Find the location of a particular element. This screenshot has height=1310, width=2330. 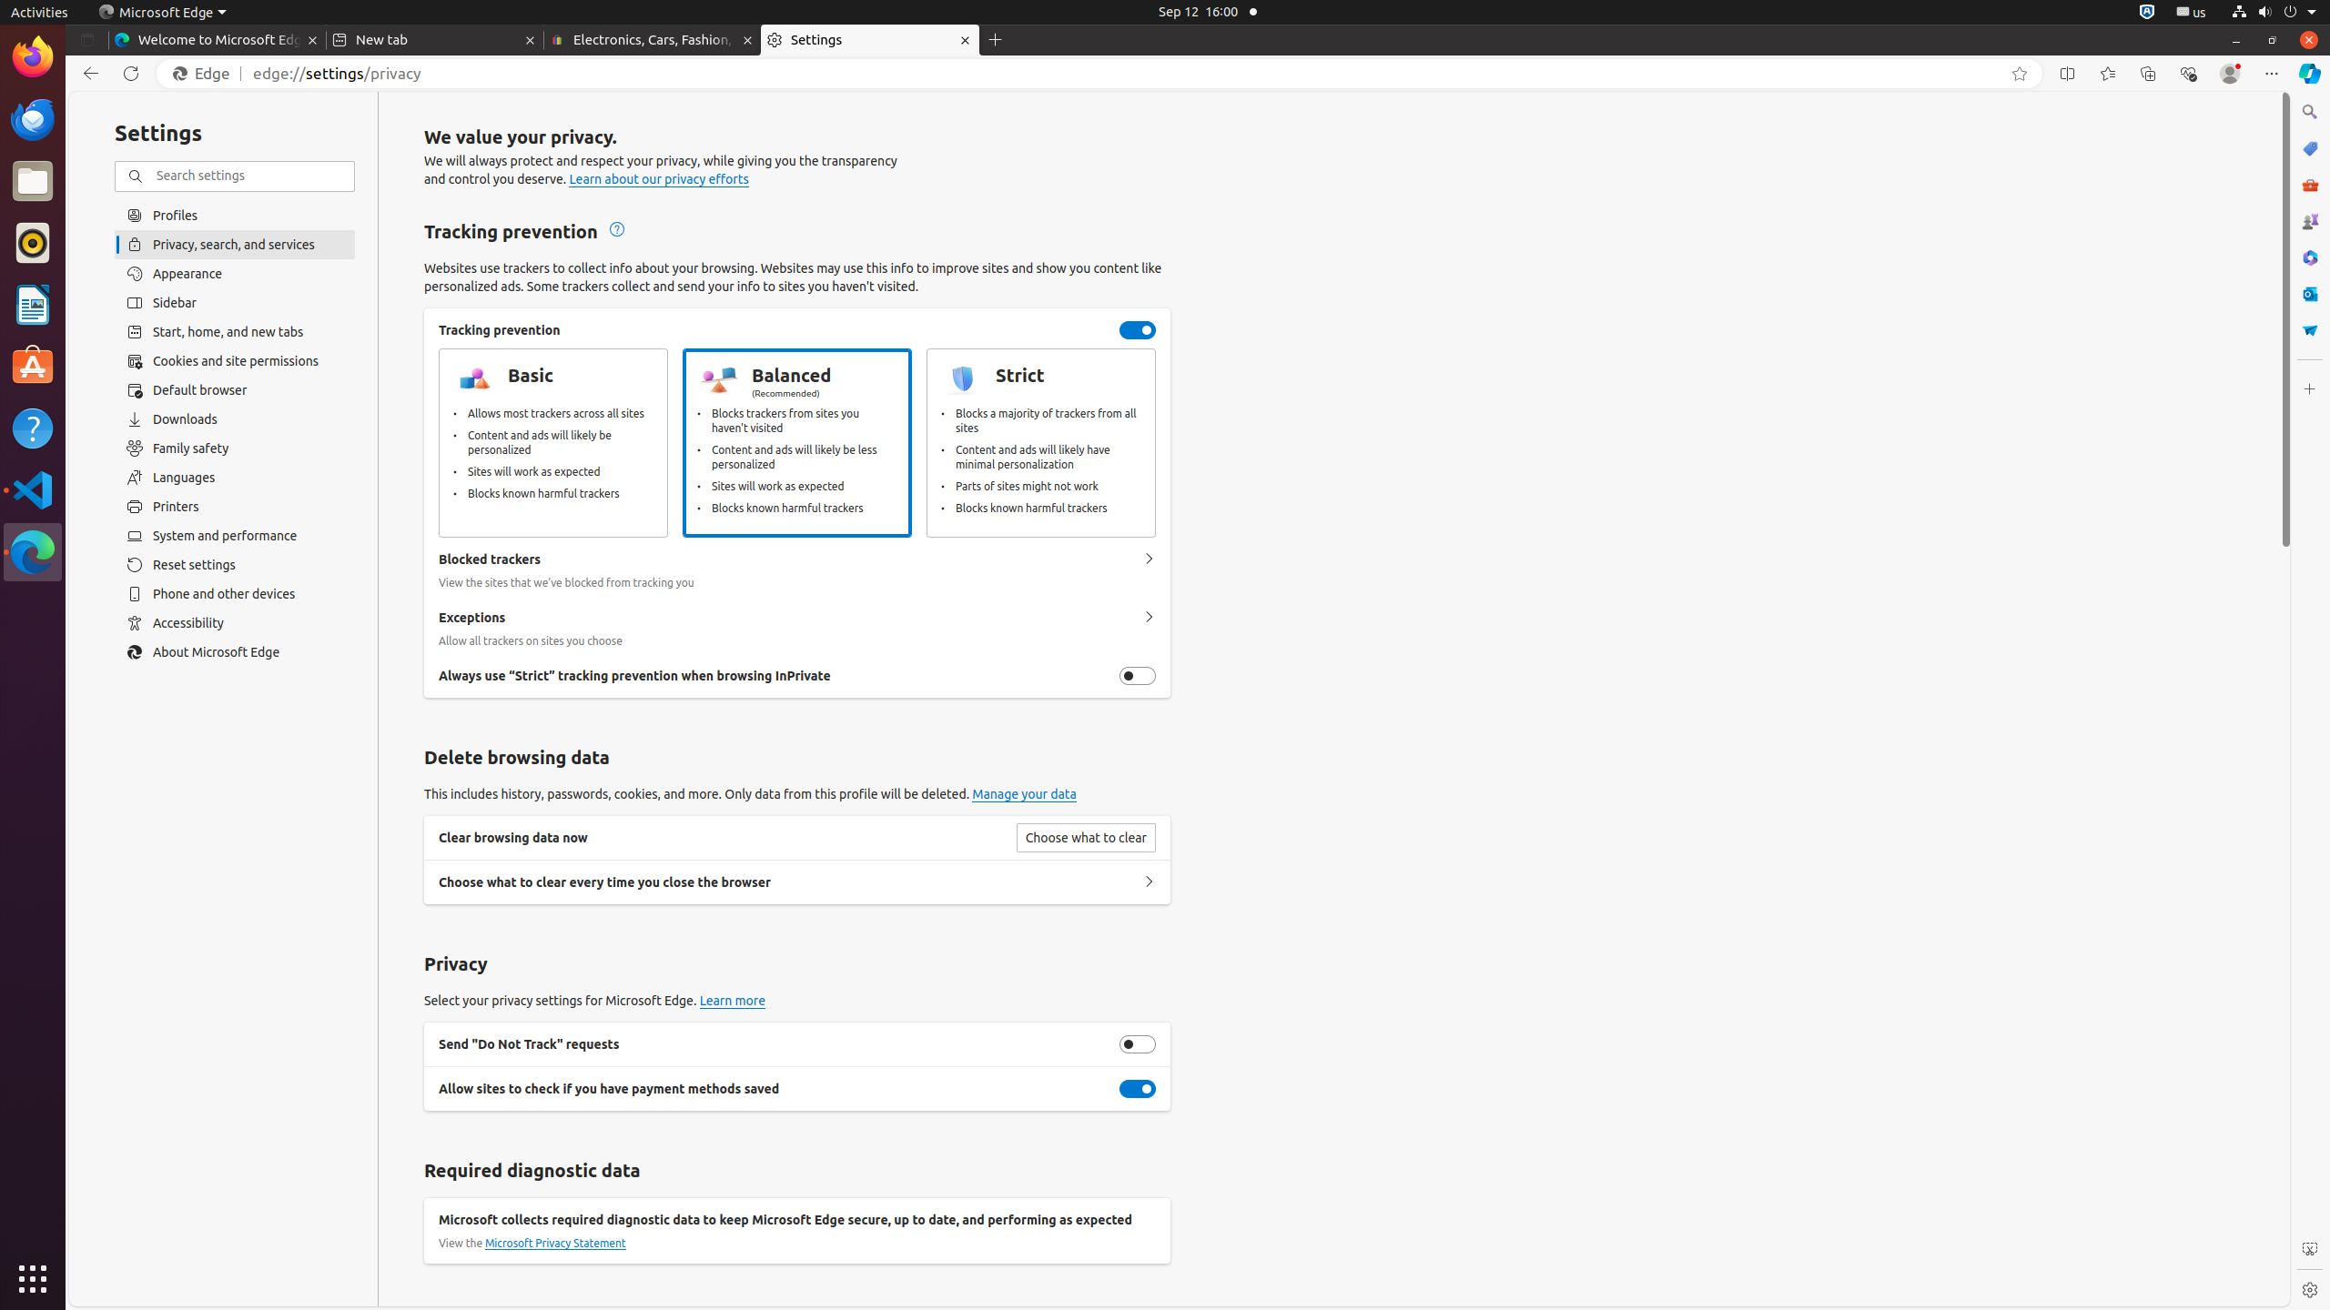

Electronics, Cars, Fashion, Collectibles & More | eBay is located at coordinates (653, 40).